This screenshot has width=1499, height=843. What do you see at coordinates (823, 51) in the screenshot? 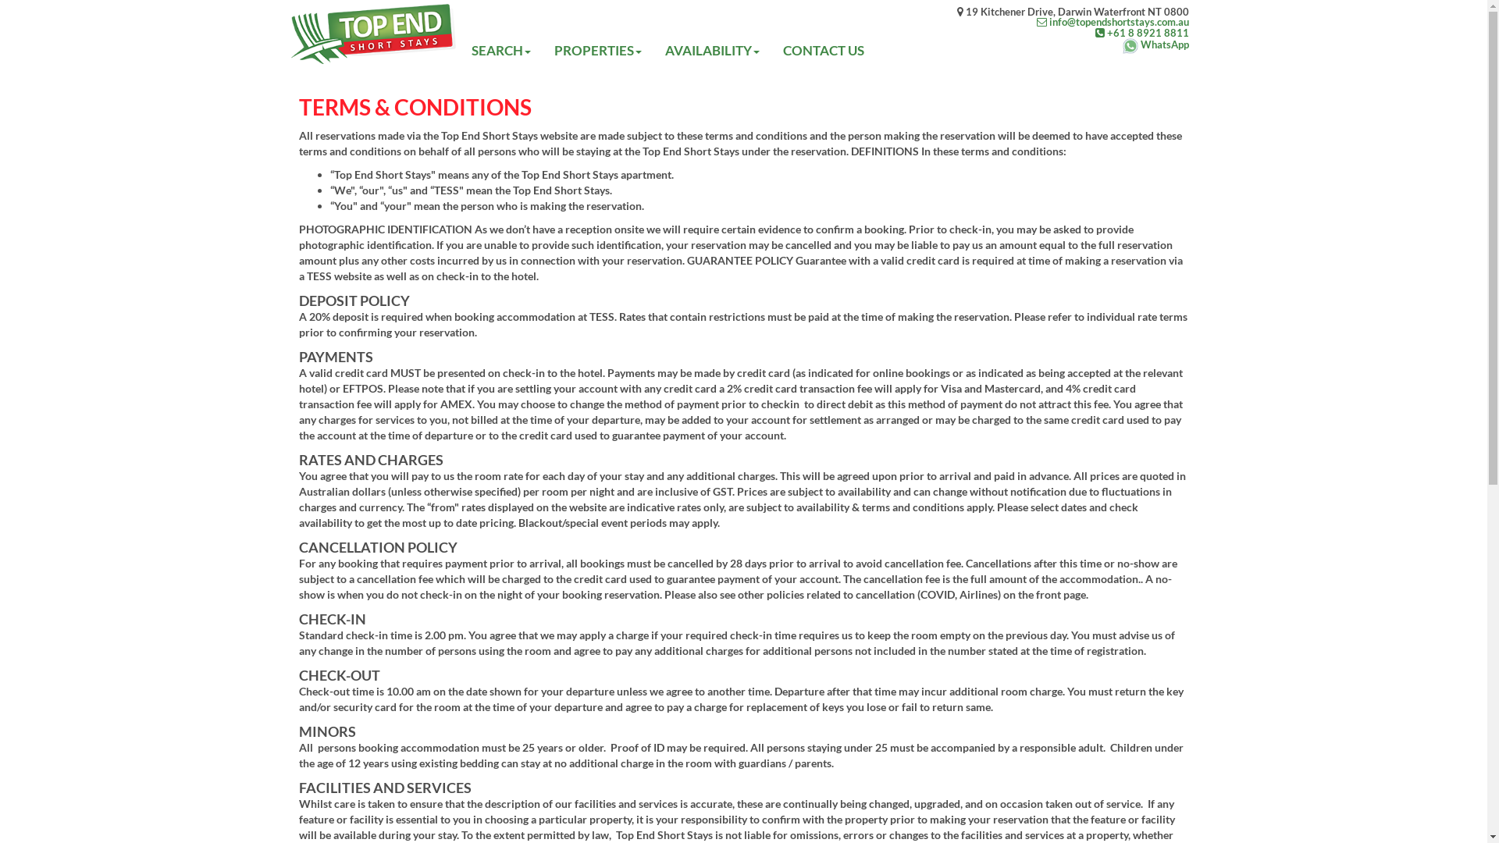
I see `CONTACT US` at bounding box center [823, 51].